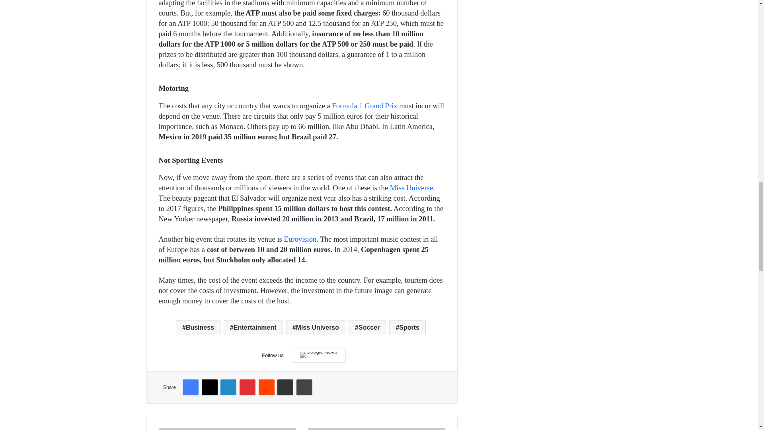 Image resolution: width=764 pixels, height=430 pixels. I want to click on Google News, so click(319, 355).